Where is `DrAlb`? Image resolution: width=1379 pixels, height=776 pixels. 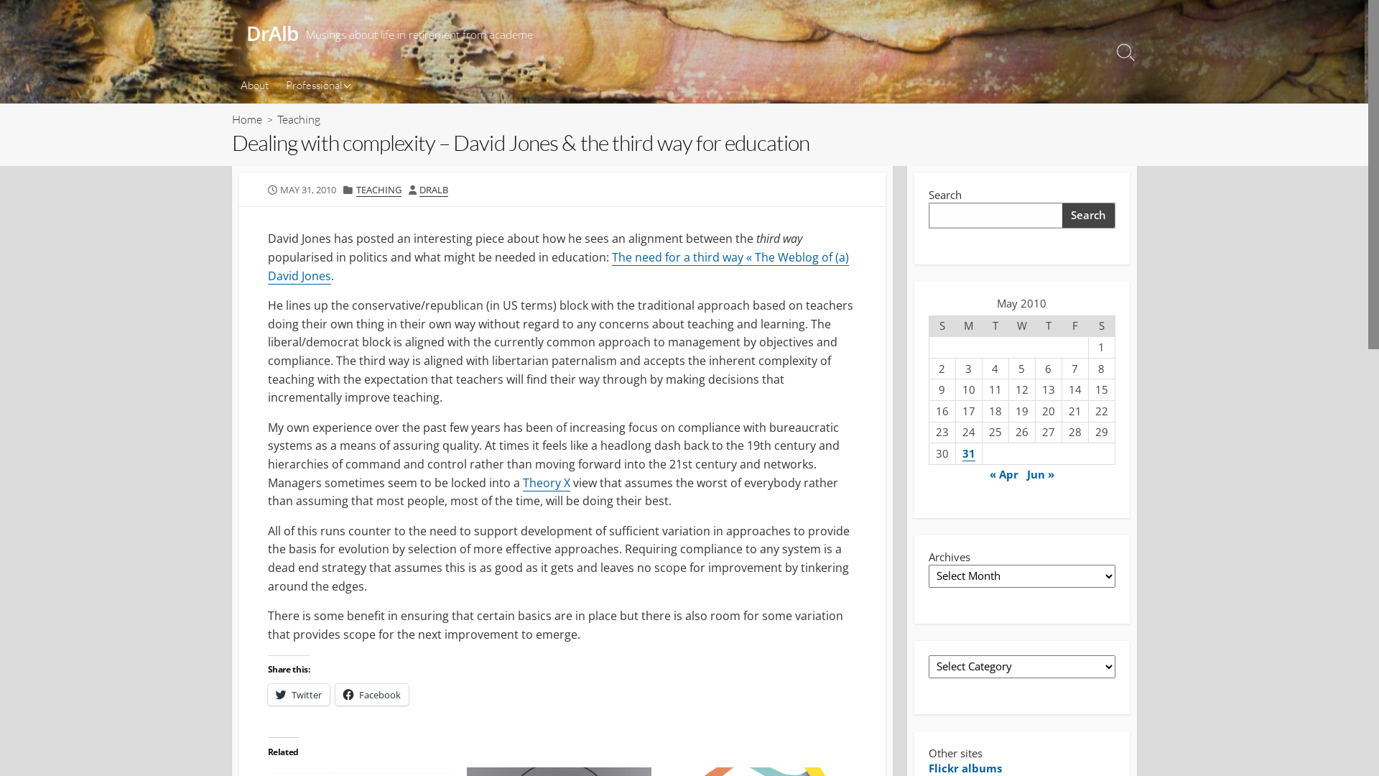 DrAlb is located at coordinates (271, 34).